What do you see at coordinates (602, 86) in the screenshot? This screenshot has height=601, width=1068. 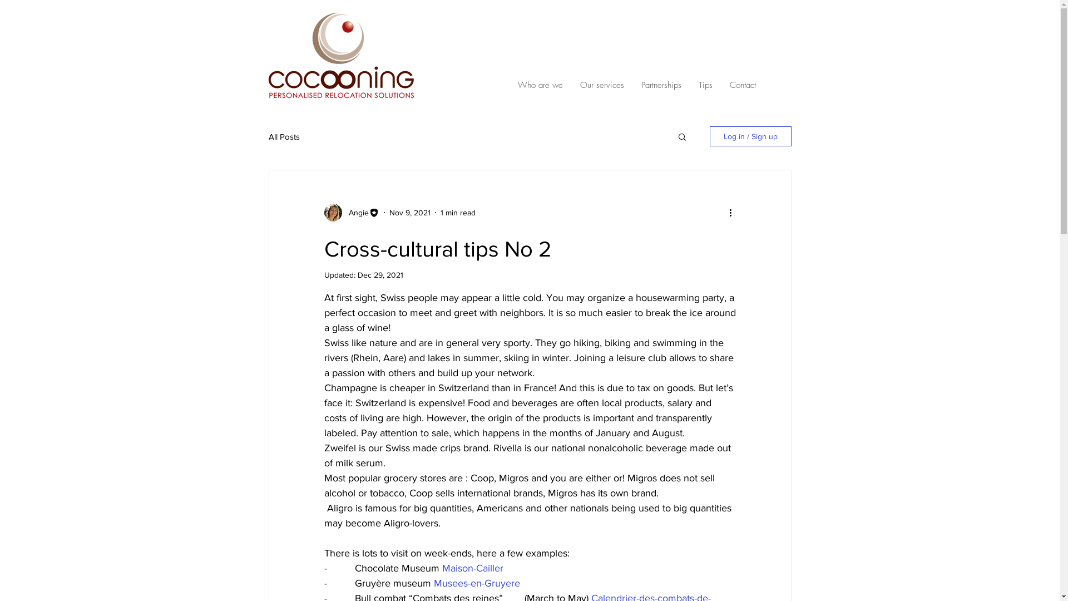 I see `Our services` at bounding box center [602, 86].